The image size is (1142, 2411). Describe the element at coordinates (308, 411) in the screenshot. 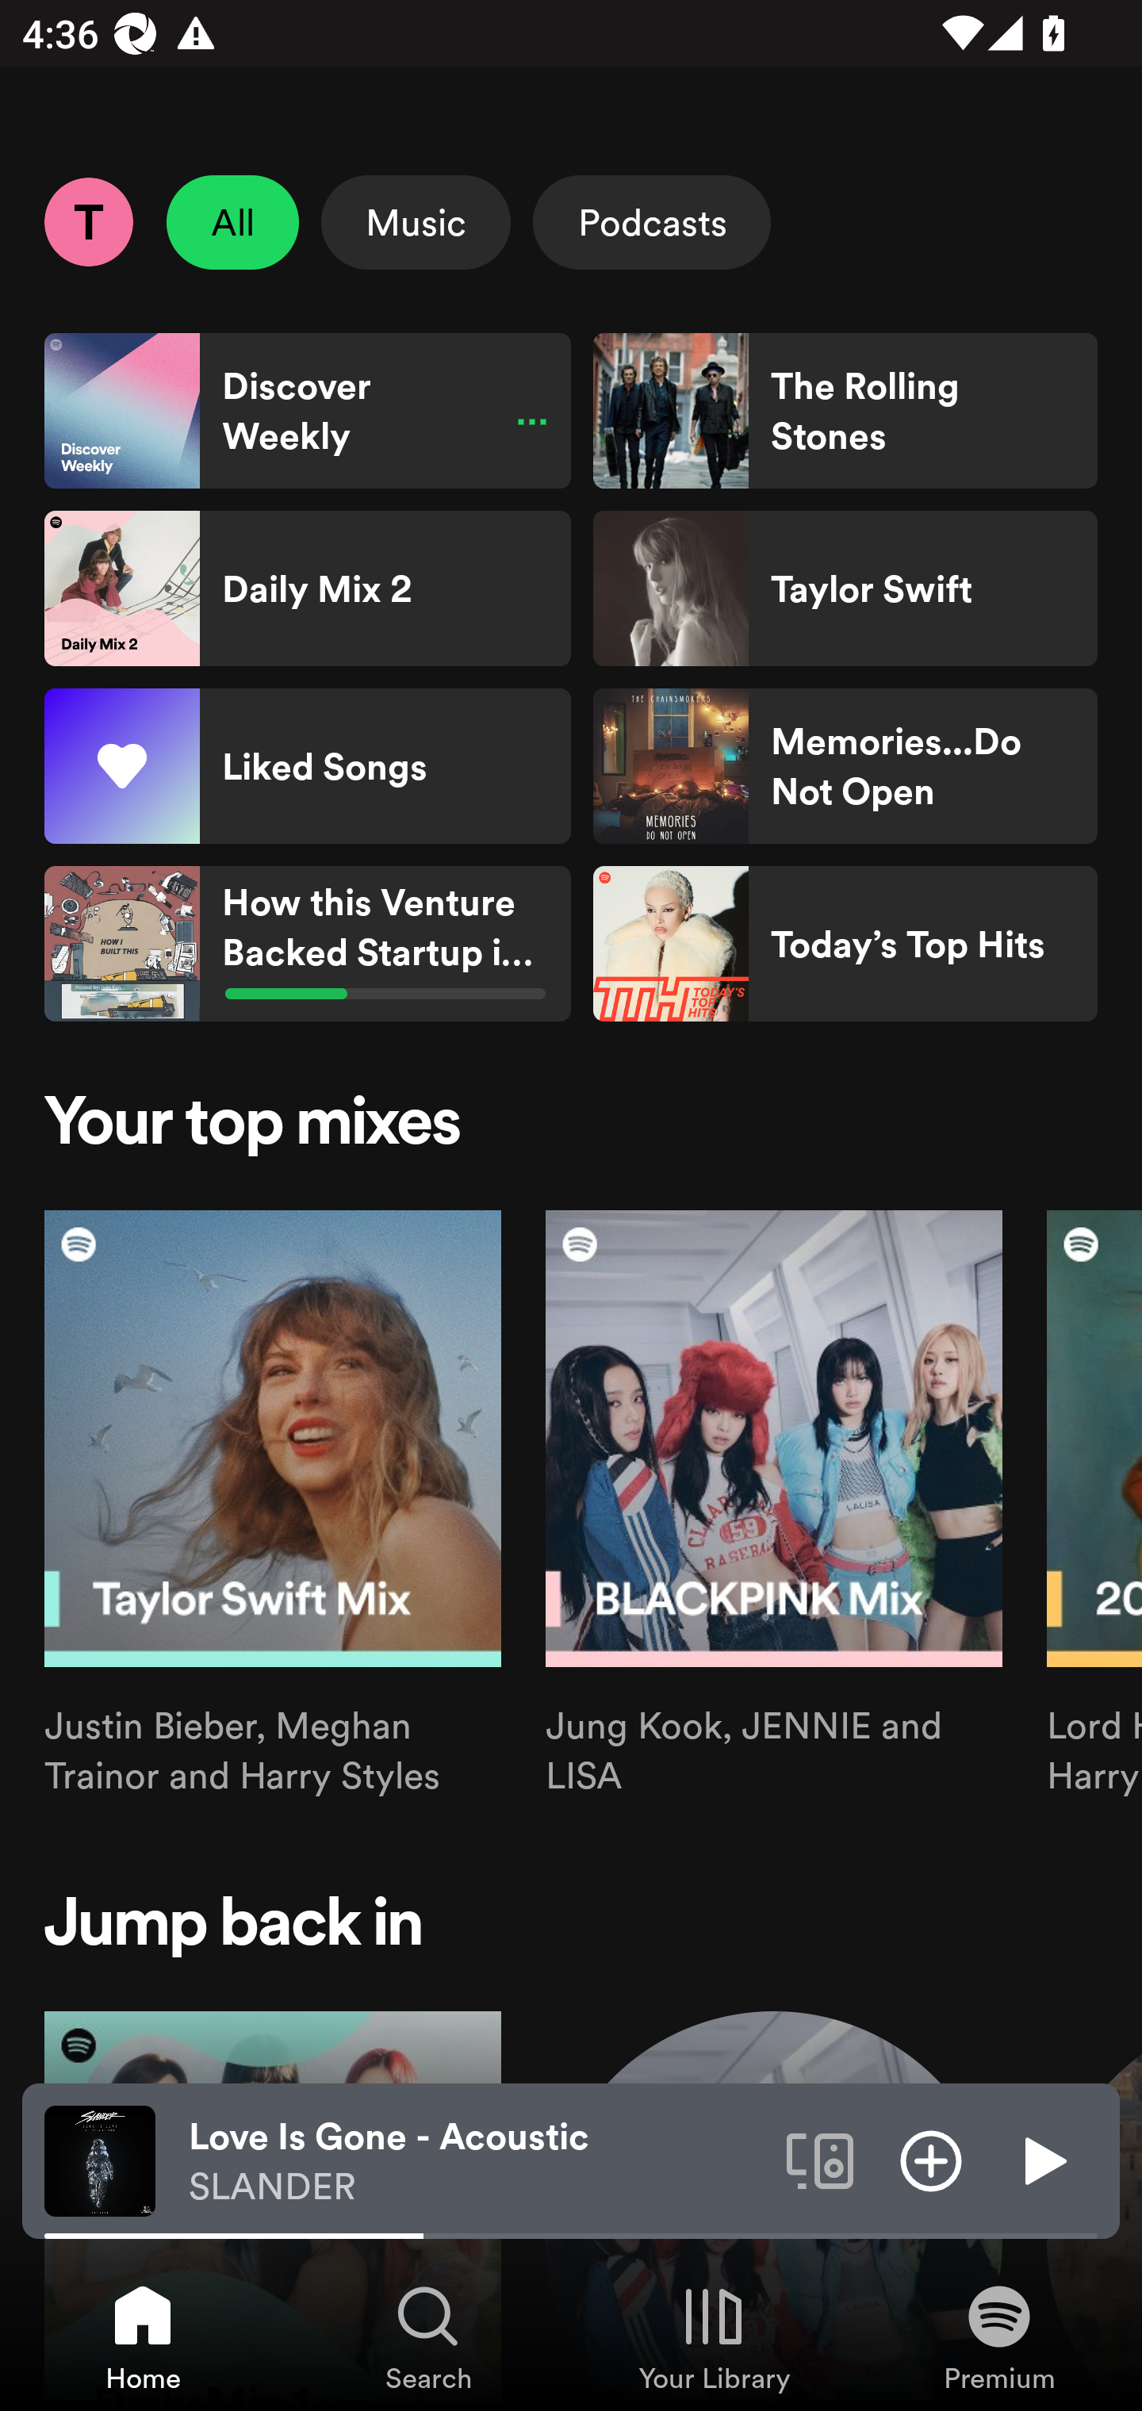

I see `Discover Weekly Shortcut Discover Weekly Paused` at that location.